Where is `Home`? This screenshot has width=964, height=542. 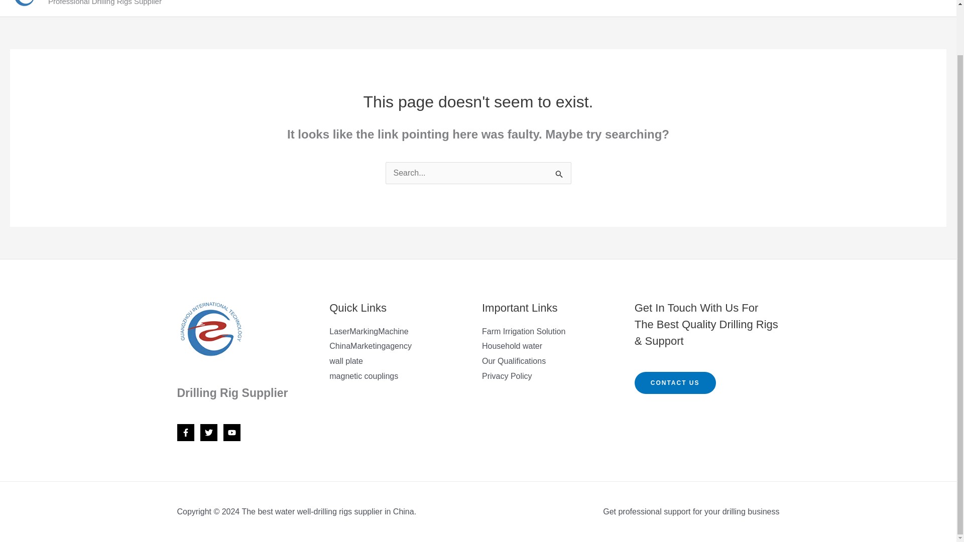
Home is located at coordinates (692, 5).